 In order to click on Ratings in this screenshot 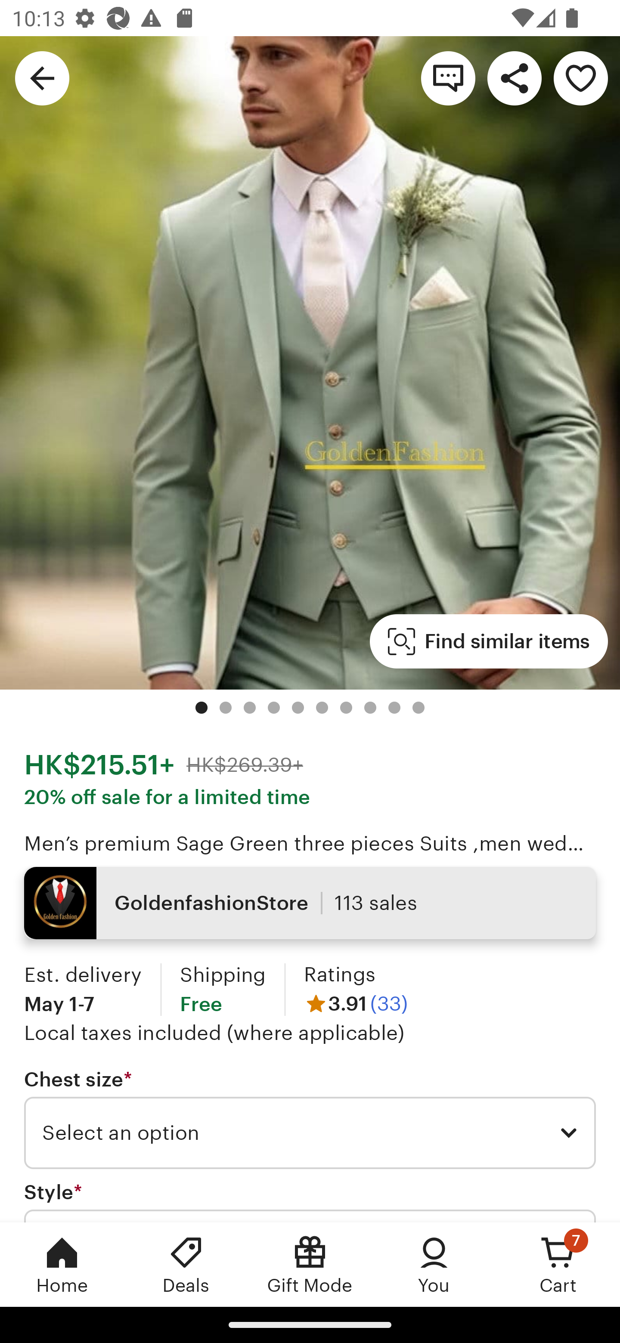, I will do `click(339, 975)`.